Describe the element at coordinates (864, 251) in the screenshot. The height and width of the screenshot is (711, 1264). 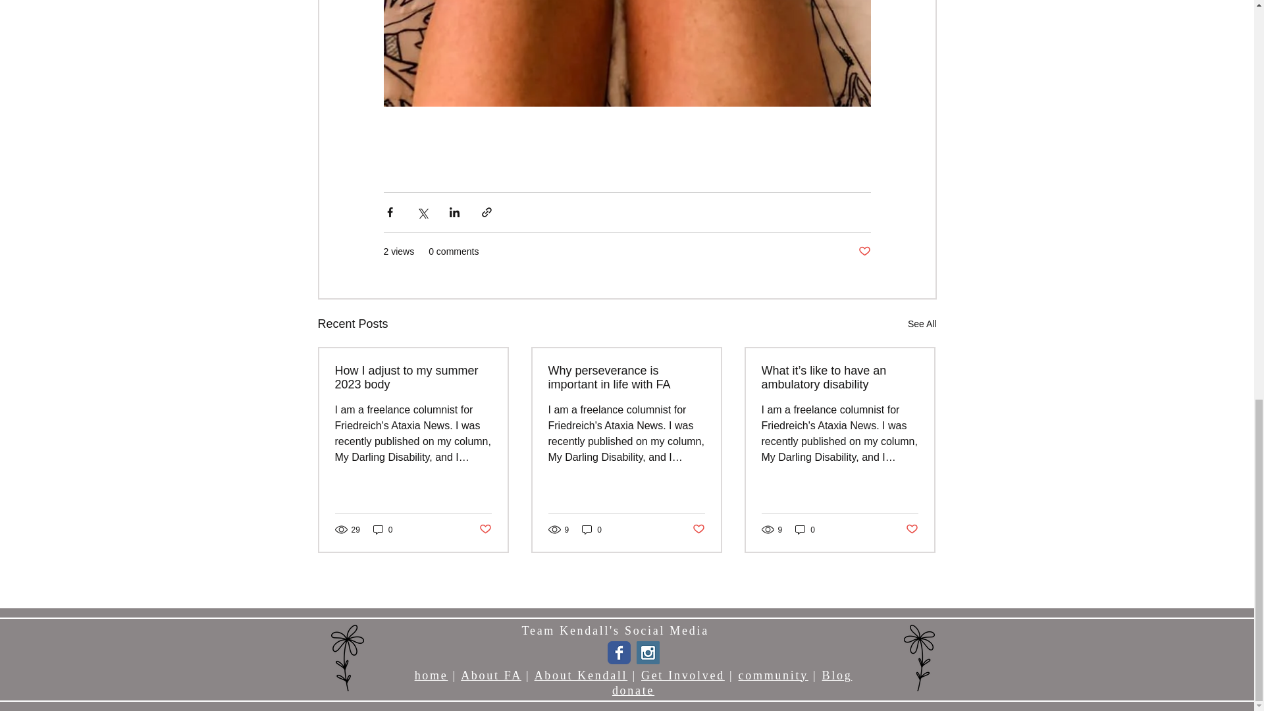
I see `Post not marked as liked` at that location.